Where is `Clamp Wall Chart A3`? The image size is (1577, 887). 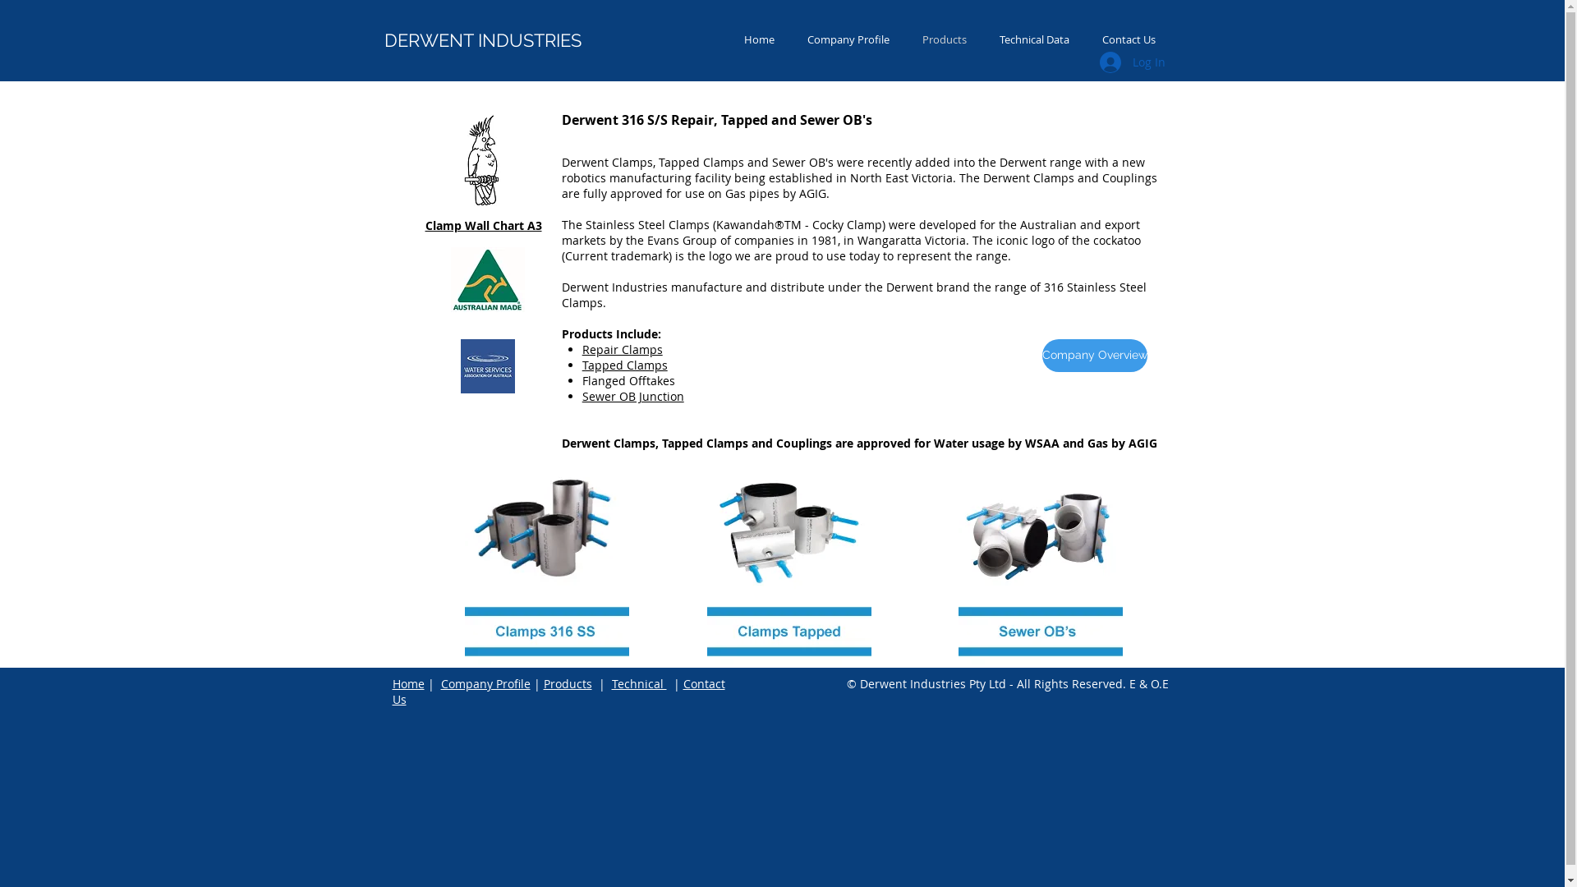 Clamp Wall Chart A3 is located at coordinates (484, 225).